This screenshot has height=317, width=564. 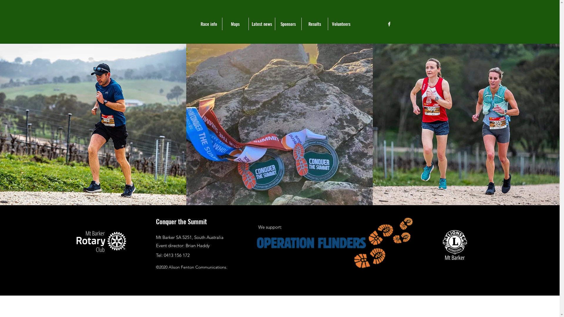 What do you see at coordinates (341, 24) in the screenshot?
I see `Volunteers` at bounding box center [341, 24].